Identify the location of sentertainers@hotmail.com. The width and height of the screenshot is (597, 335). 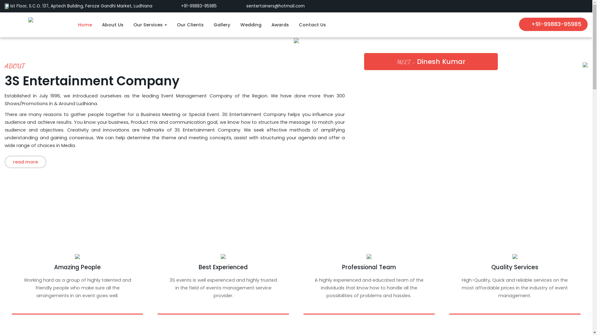
(271, 6).